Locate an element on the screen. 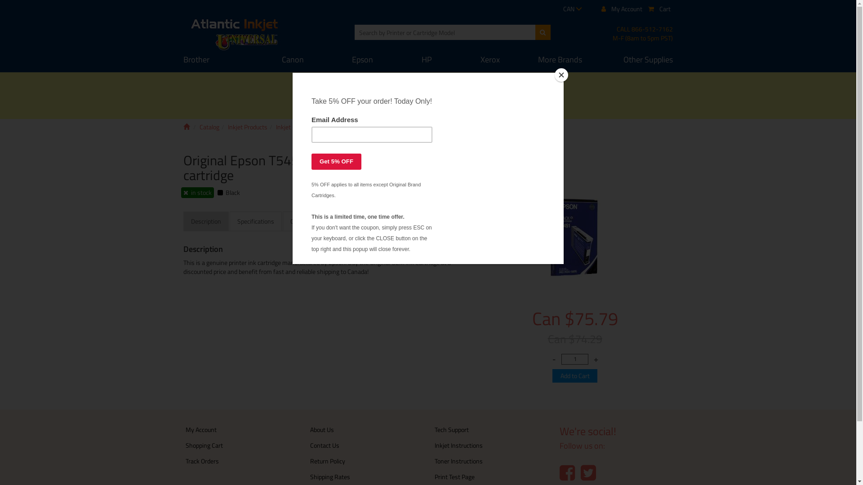 The height and width of the screenshot is (485, 863). Add to Cart is located at coordinates (575, 376).